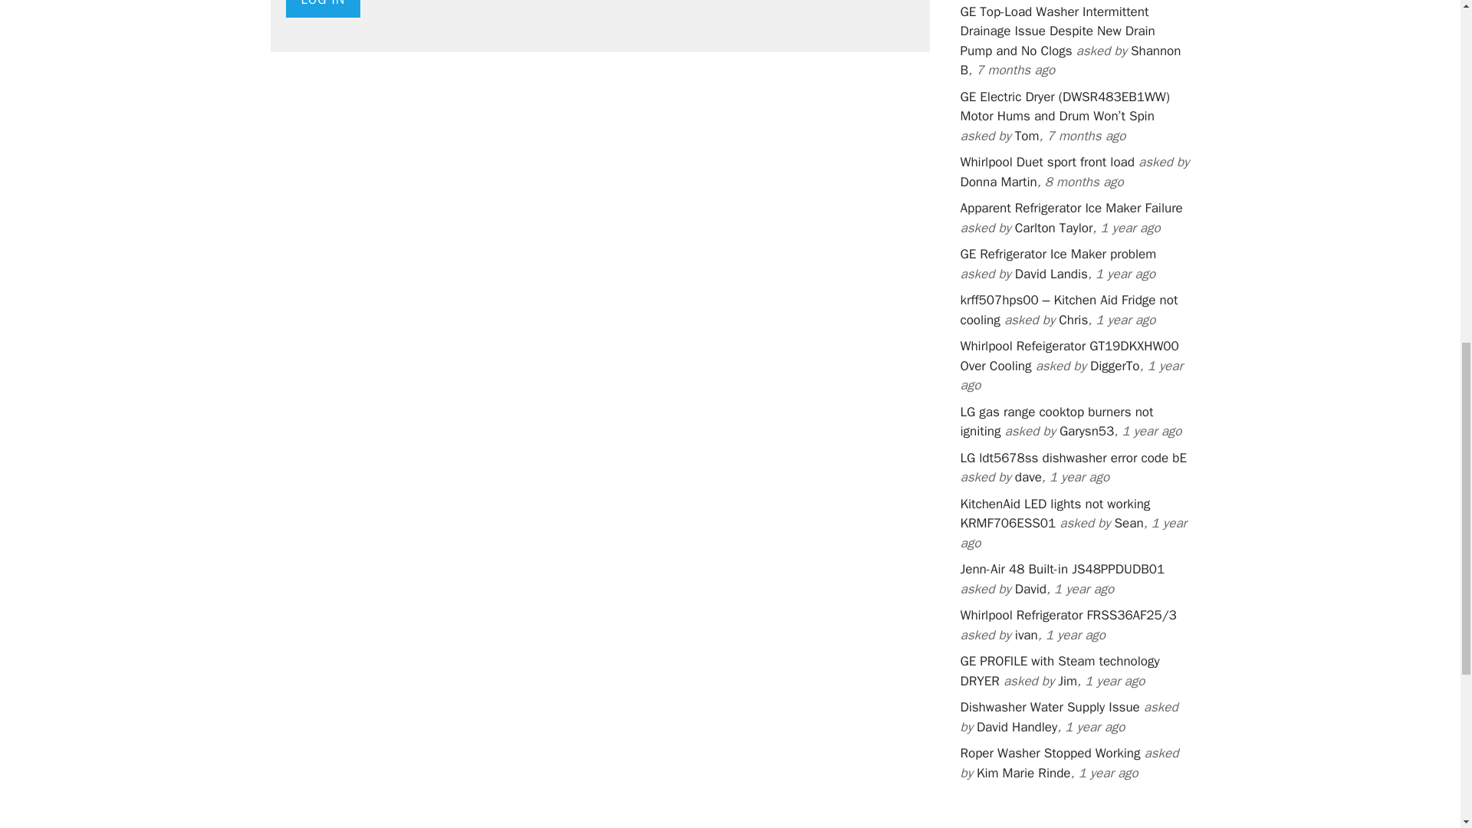 Image resolution: width=1472 pixels, height=828 pixels. Describe the element at coordinates (1056, 422) in the screenshot. I see `LG gas range cooktop burners not igniting` at that location.